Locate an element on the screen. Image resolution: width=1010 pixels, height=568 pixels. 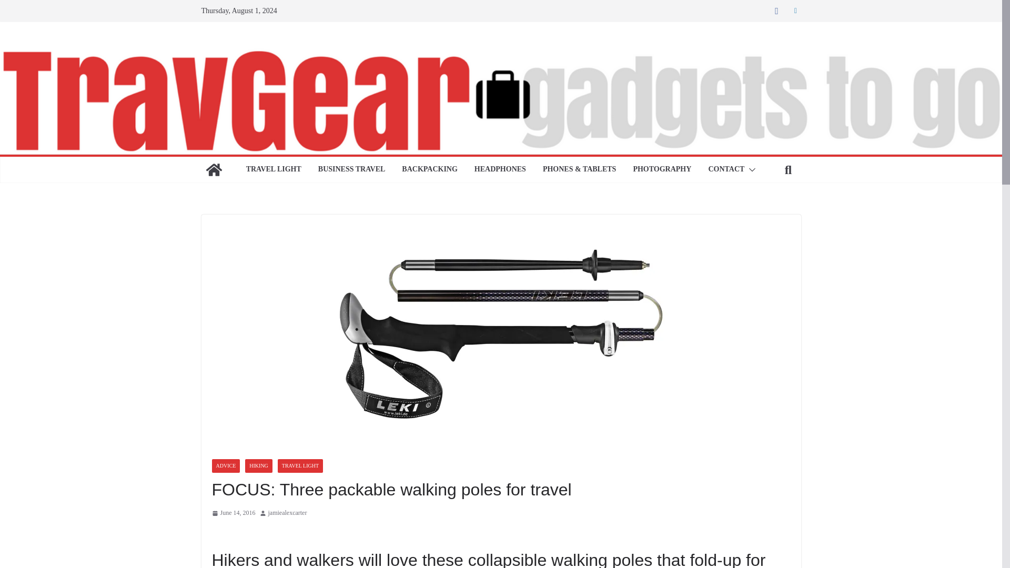
PHOTOGRAPHY is located at coordinates (662, 169).